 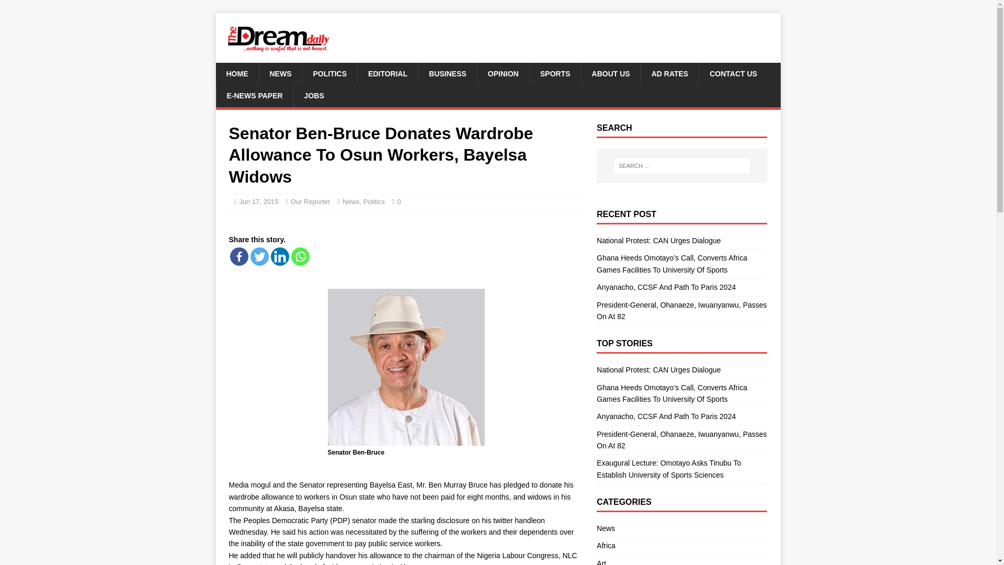 What do you see at coordinates (258, 202) in the screenshot?
I see `Jun 17, 2015` at bounding box center [258, 202].